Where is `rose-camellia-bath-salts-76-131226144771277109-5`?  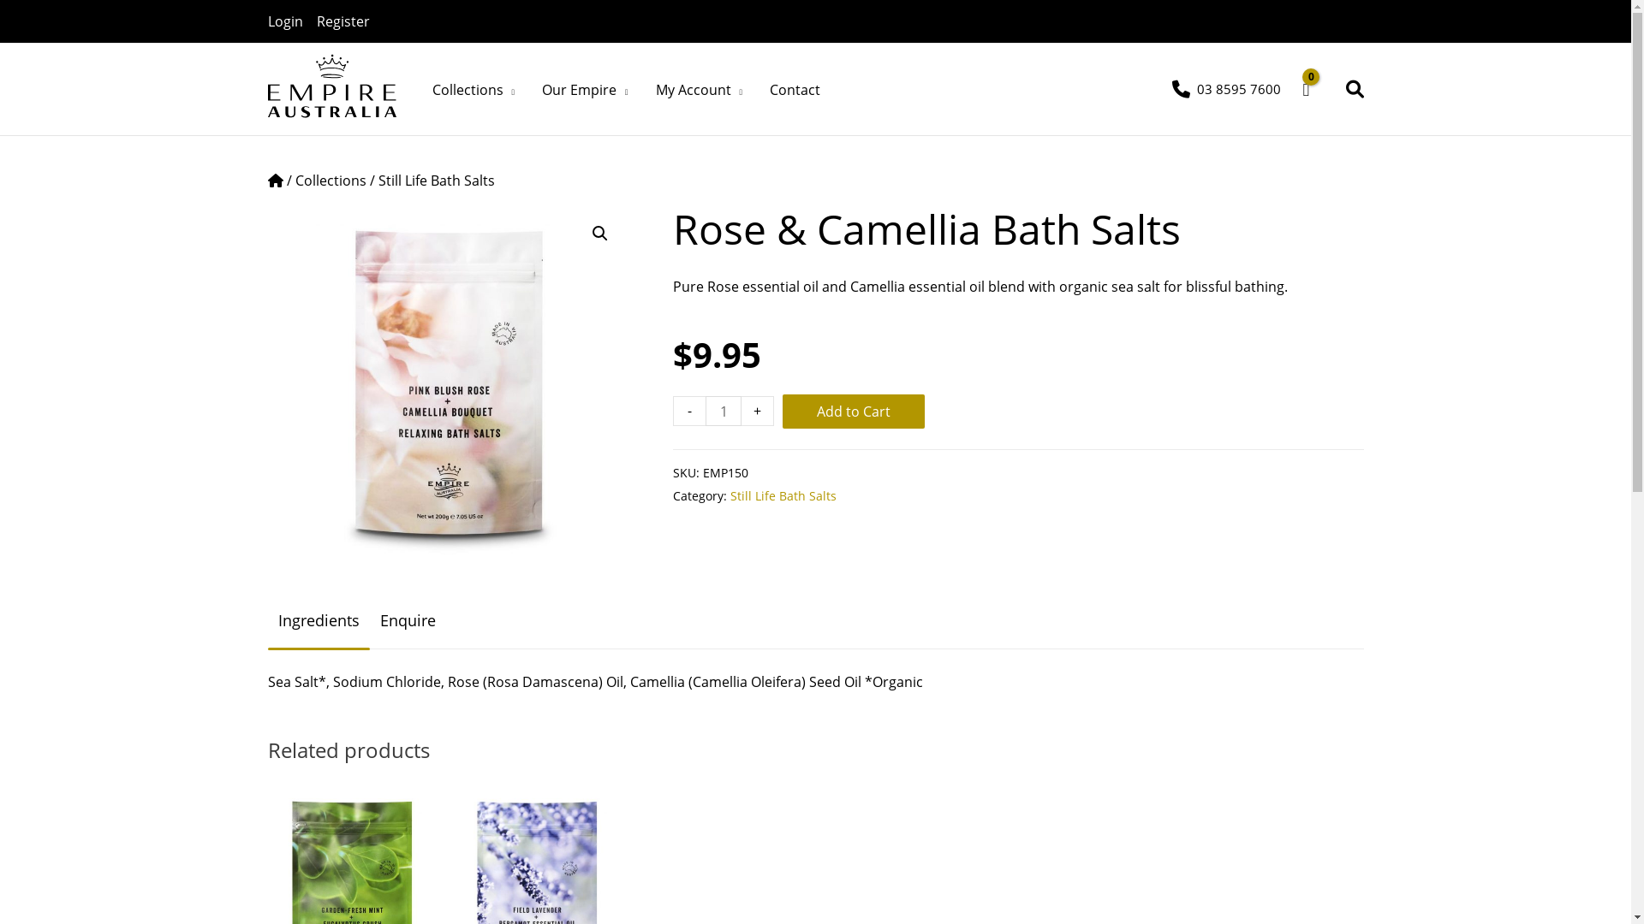 rose-camellia-bath-salts-76-131226144771277109-5 is located at coordinates (448, 385).